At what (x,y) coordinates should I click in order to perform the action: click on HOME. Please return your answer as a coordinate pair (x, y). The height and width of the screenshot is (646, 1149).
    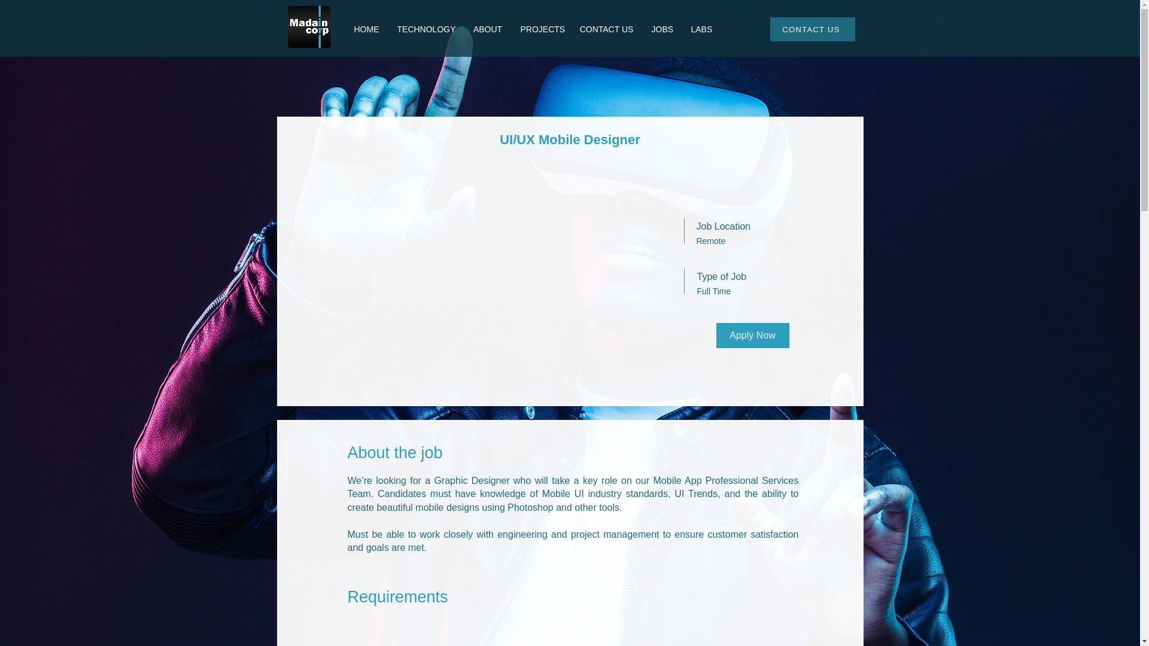
    Looking at the image, I should click on (366, 29).